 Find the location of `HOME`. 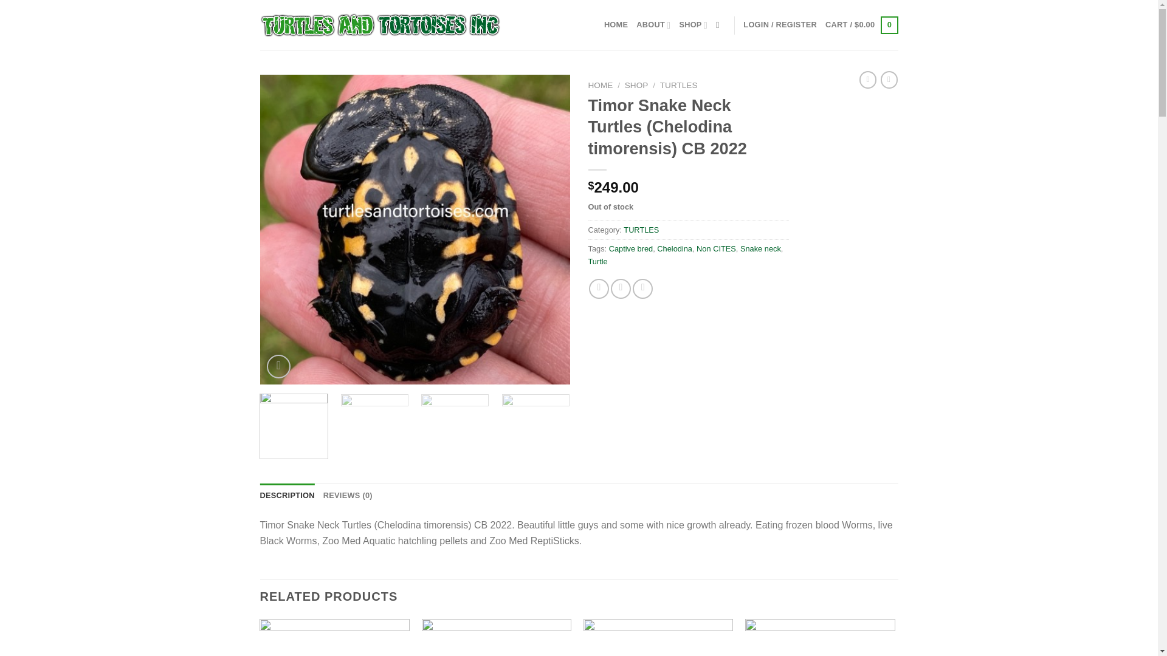

HOME is located at coordinates (616, 24).